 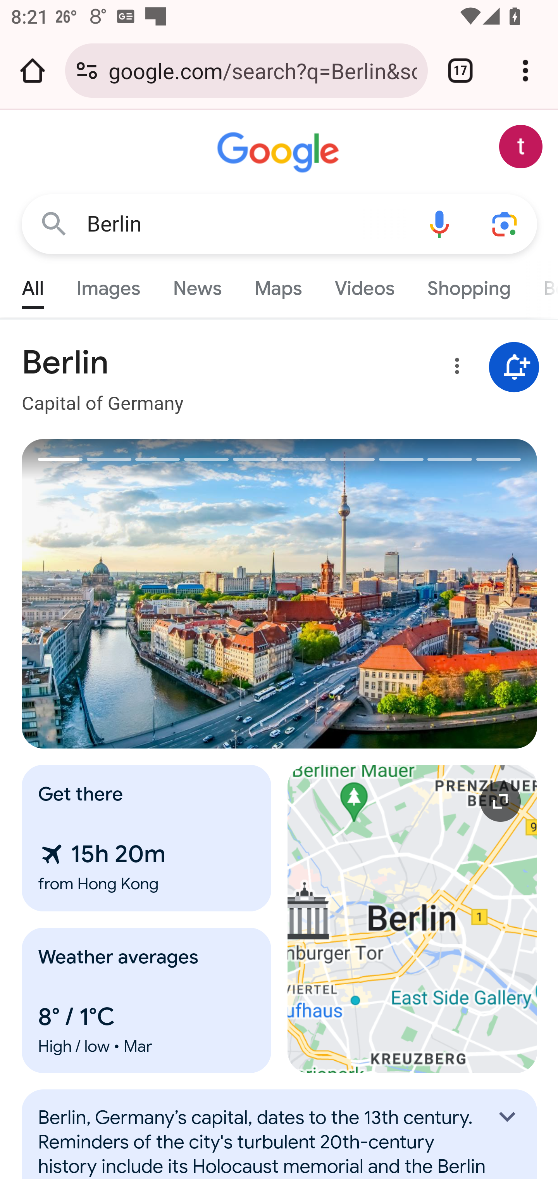 What do you see at coordinates (514, 368) in the screenshot?
I see `Get notifications about Berlin` at bounding box center [514, 368].